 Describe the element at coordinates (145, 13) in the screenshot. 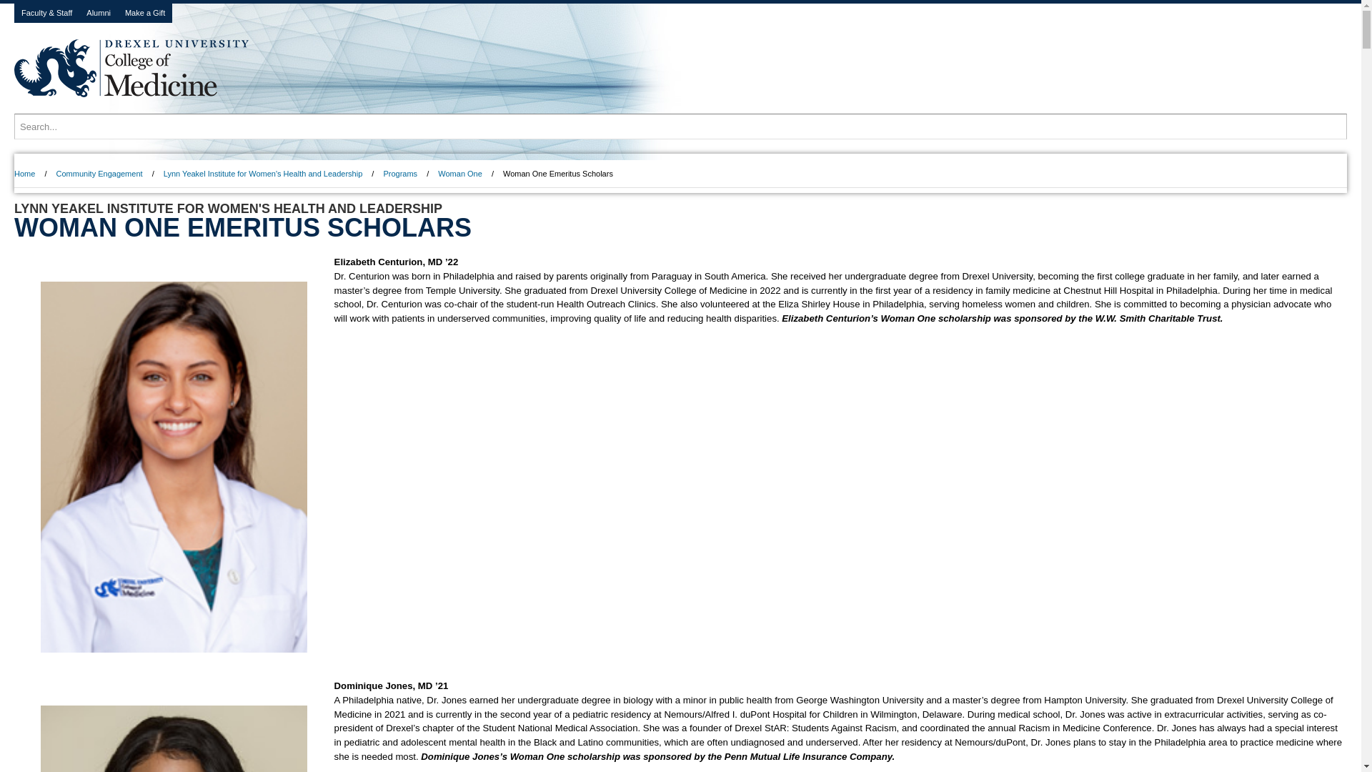

I see `Make a Gift` at that location.